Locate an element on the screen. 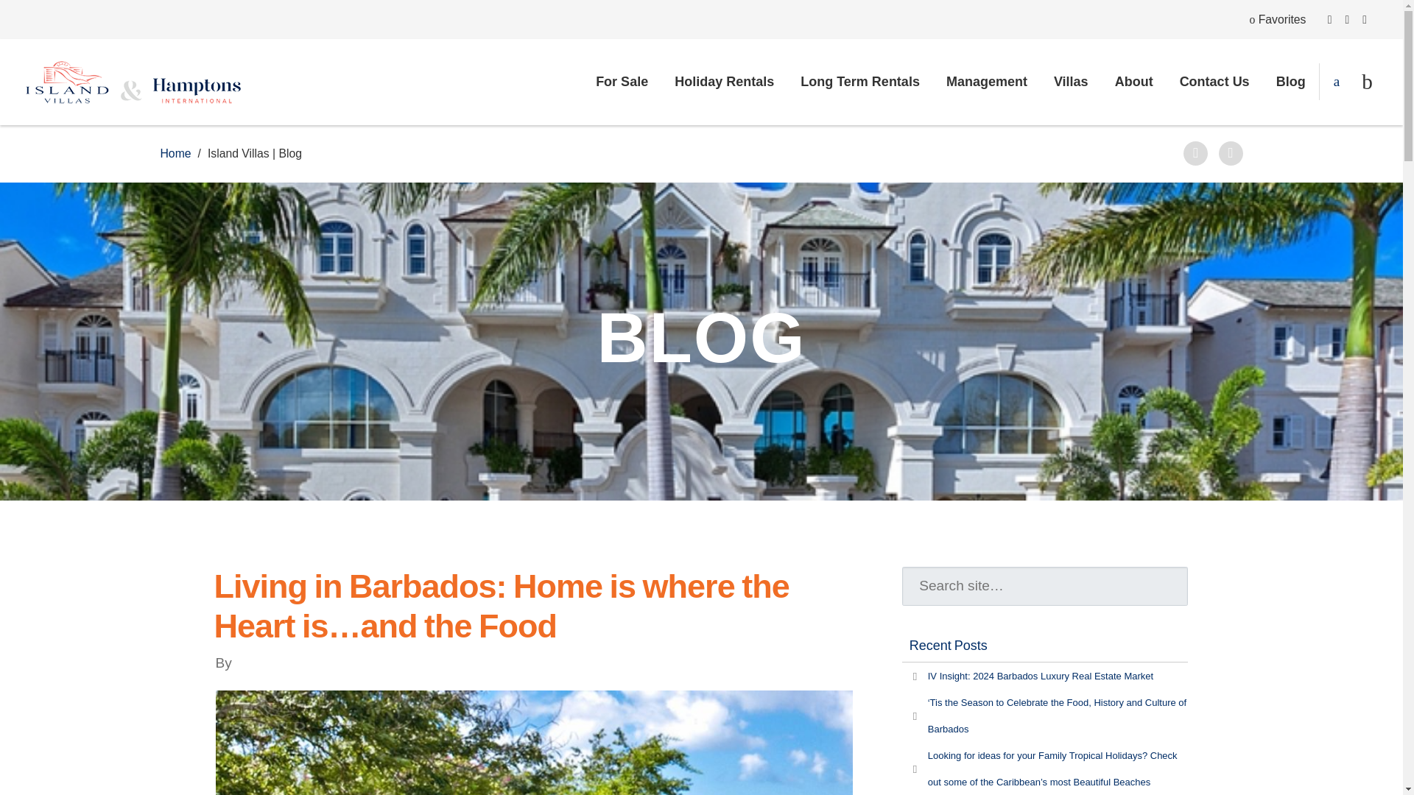 The width and height of the screenshot is (1414, 795). Contact Us is located at coordinates (1214, 81).